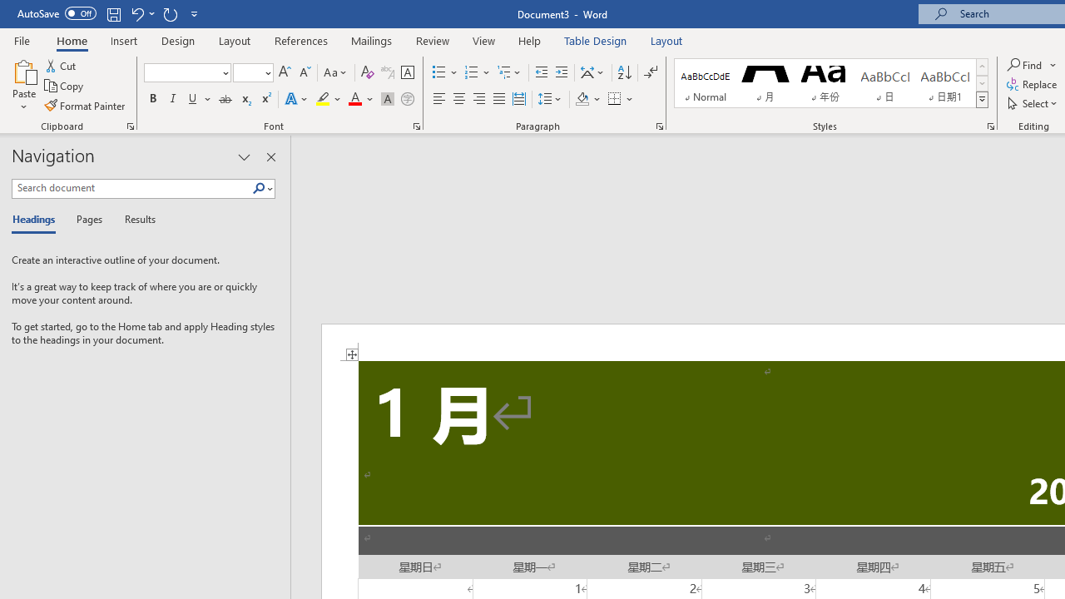 This screenshot has height=599, width=1065. Describe the element at coordinates (1032, 65) in the screenshot. I see `Find` at that location.